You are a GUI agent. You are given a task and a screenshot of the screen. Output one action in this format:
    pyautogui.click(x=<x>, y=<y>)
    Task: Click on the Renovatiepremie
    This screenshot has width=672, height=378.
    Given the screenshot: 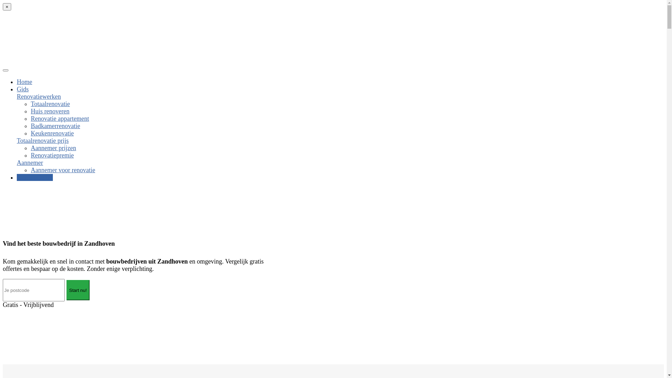 What is the action you would take?
    pyautogui.click(x=52, y=155)
    